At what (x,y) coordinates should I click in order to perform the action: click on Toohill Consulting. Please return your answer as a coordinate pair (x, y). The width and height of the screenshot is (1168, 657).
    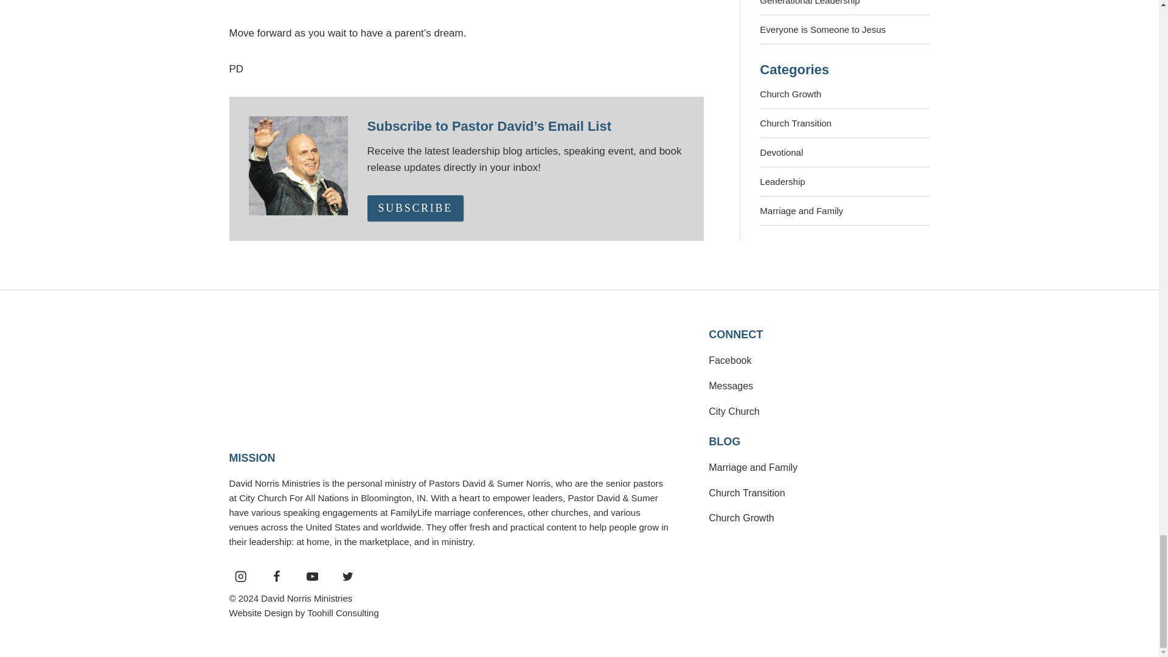
    Looking at the image, I should click on (342, 613).